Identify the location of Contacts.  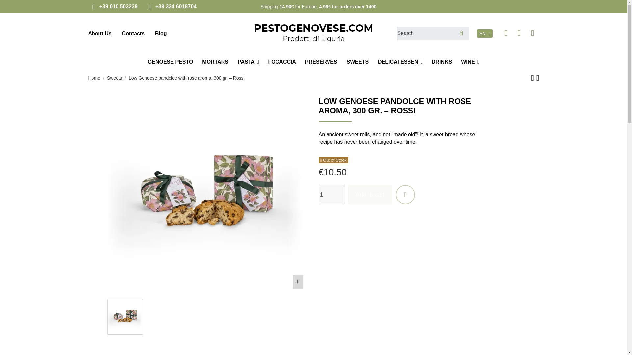
(133, 33).